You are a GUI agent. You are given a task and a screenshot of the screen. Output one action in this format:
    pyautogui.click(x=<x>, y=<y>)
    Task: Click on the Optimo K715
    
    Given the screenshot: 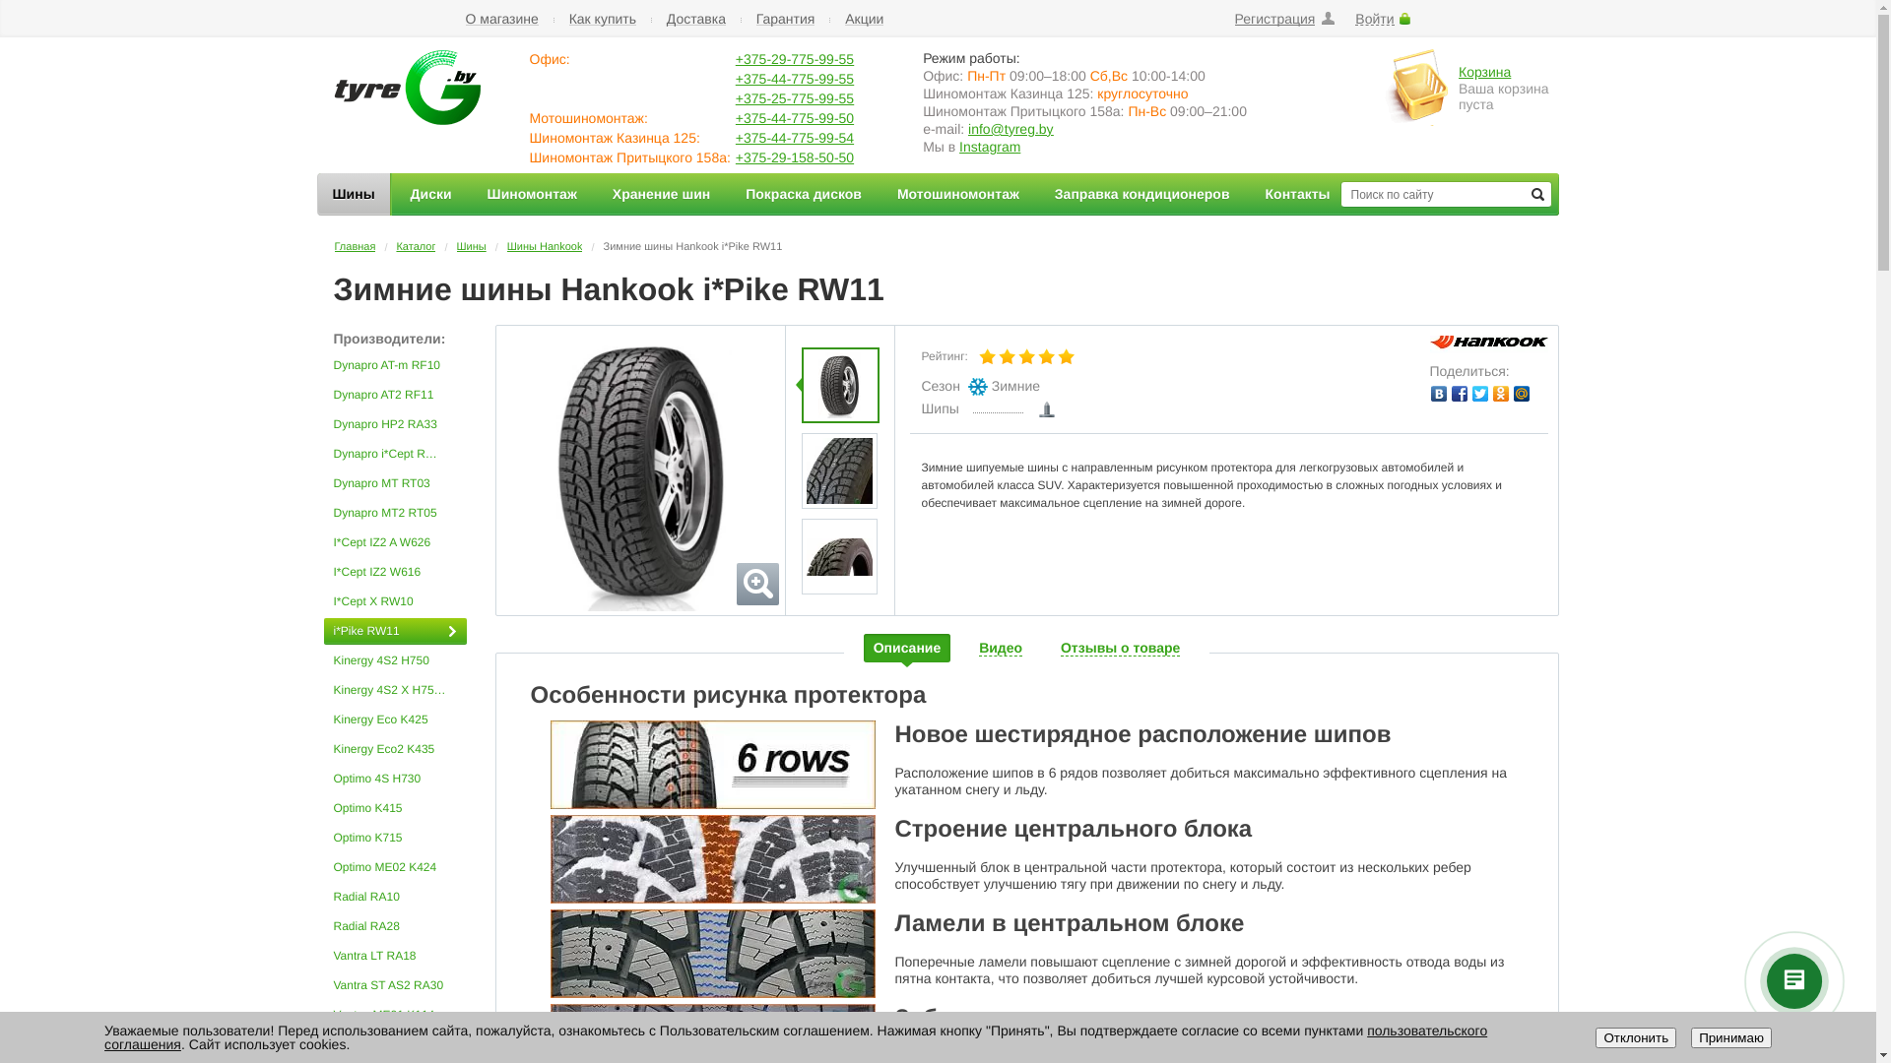 What is the action you would take?
    pyautogui.click(x=394, y=839)
    